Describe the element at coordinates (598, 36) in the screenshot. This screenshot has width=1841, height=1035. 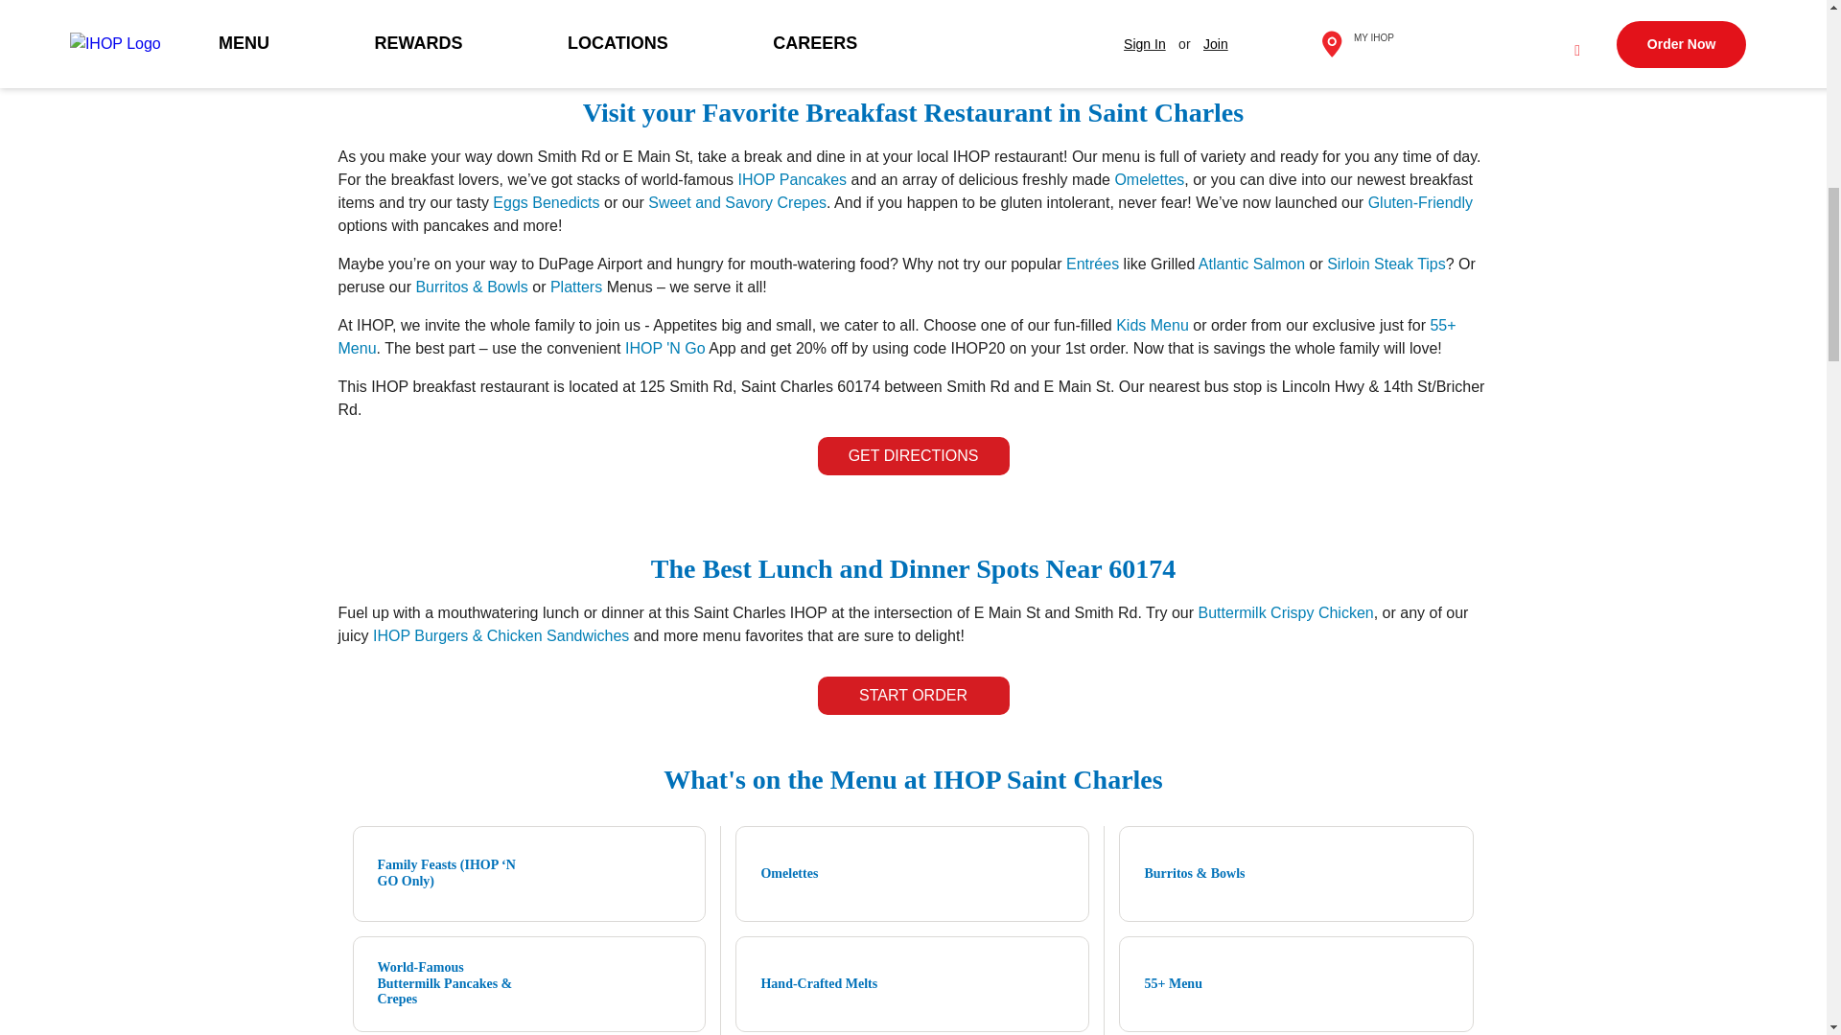
I see `ILLINOIS` at that location.